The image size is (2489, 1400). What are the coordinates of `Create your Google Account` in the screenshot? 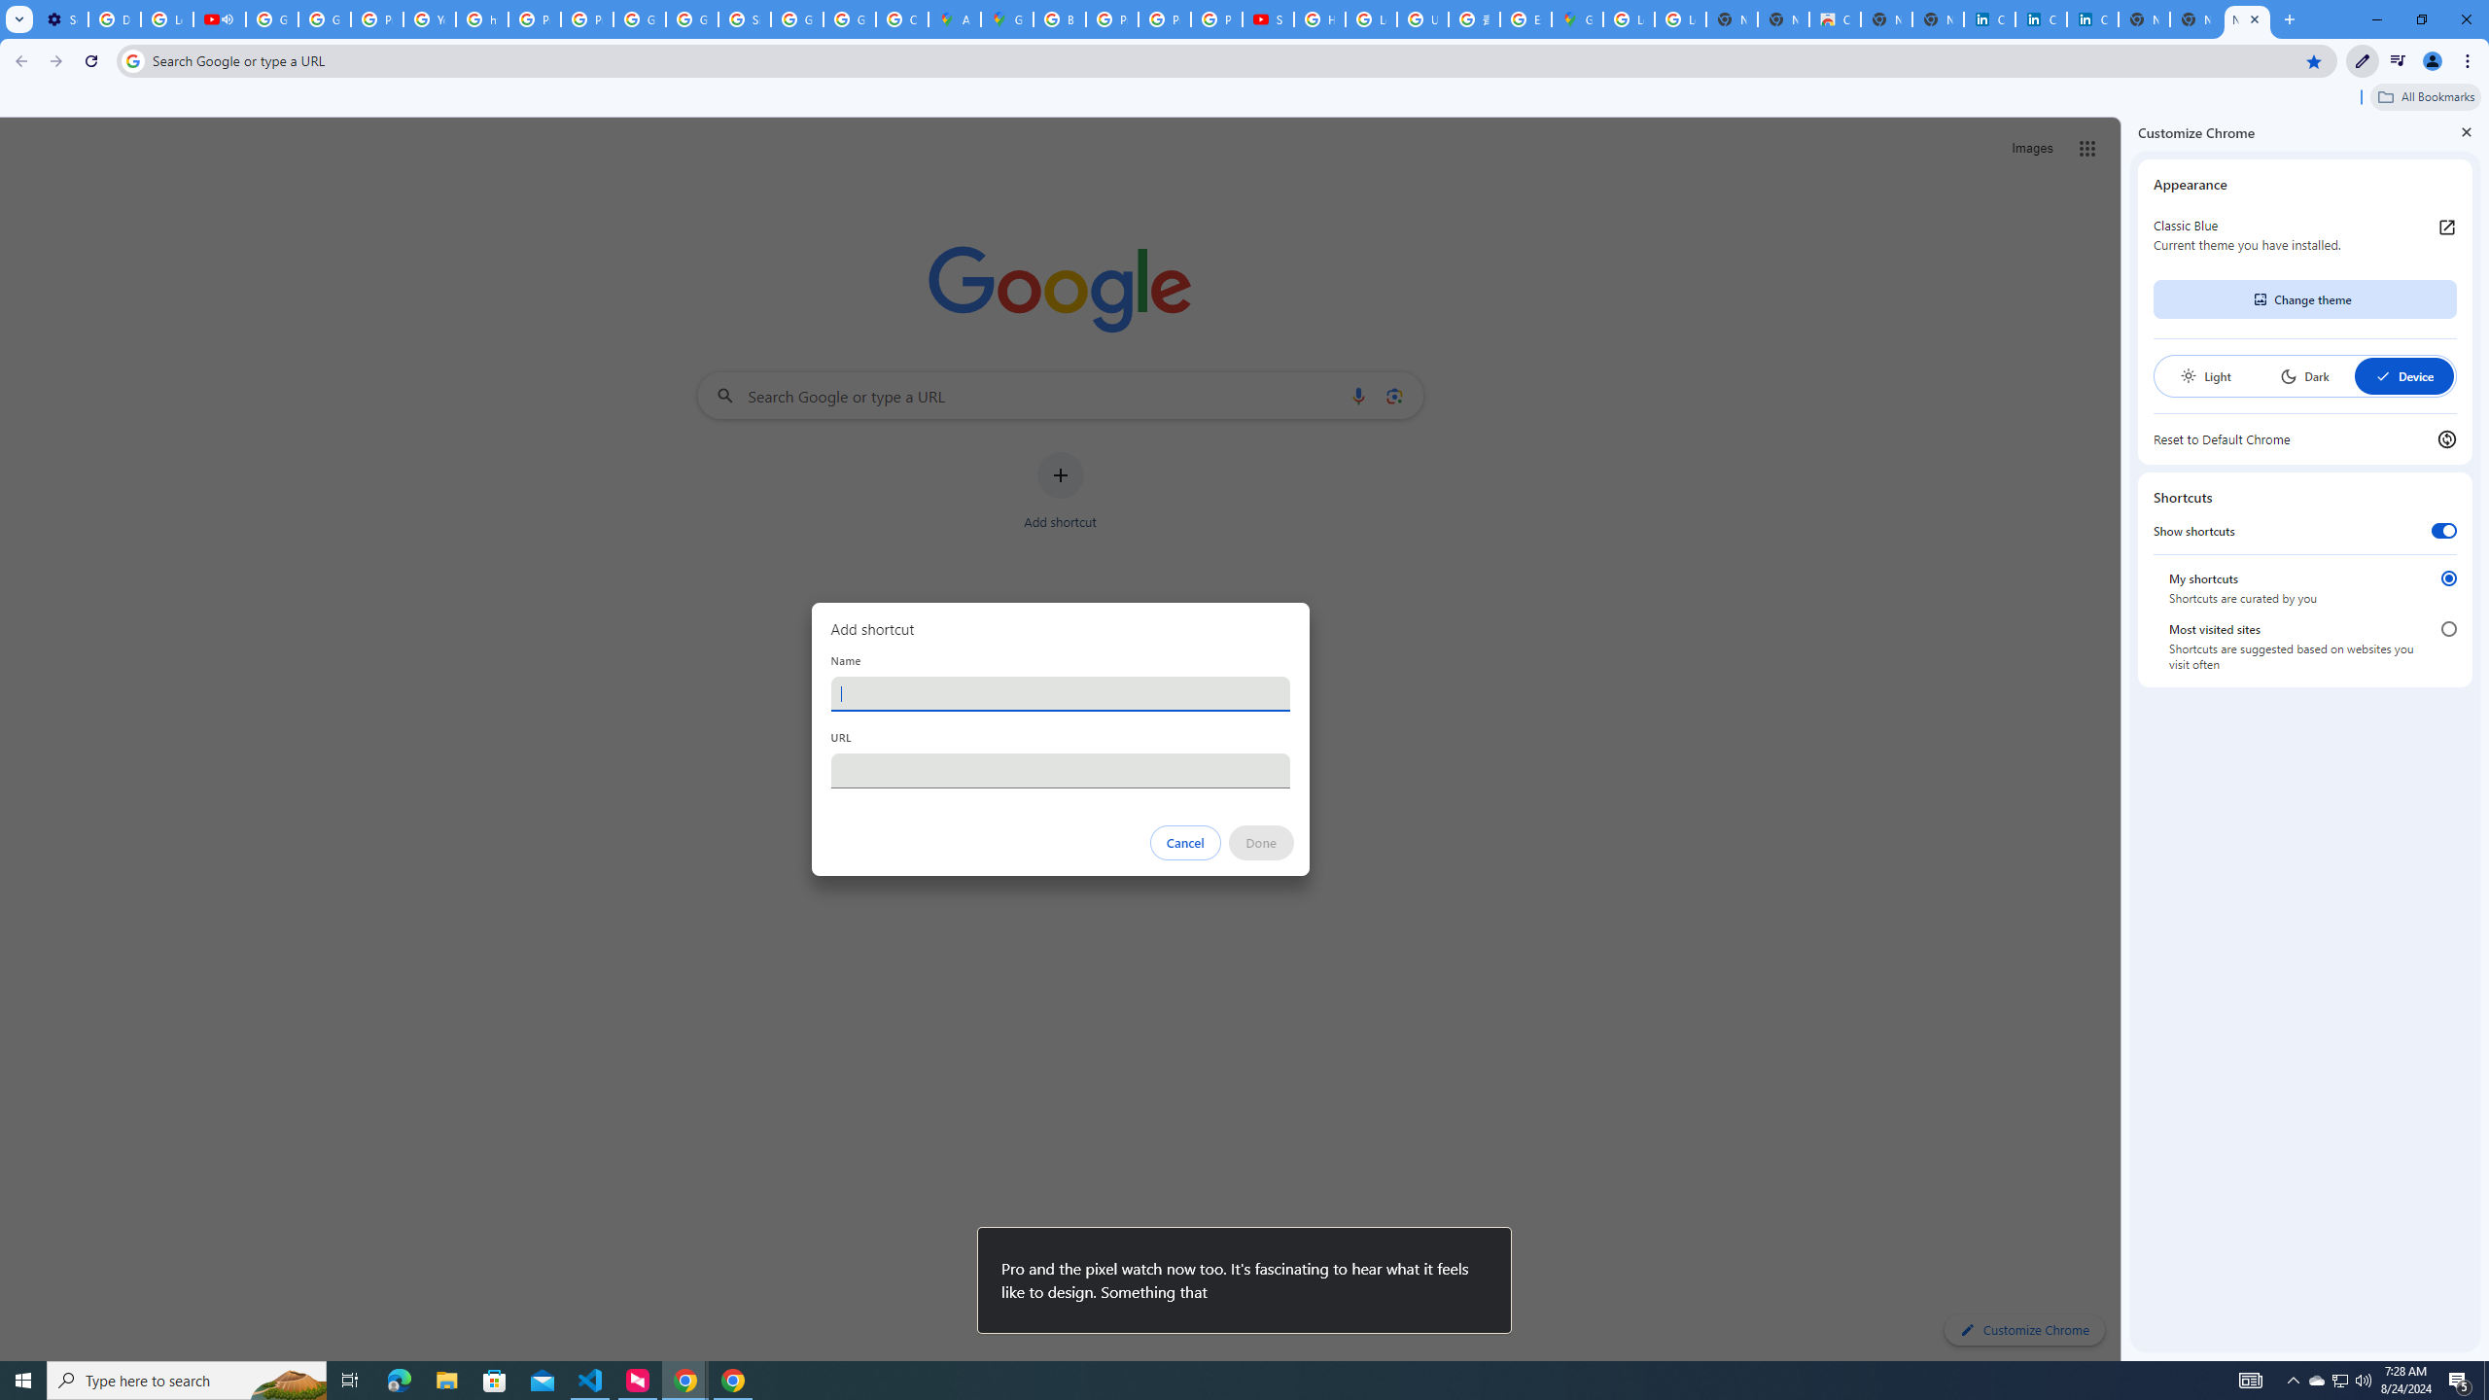 It's located at (902, 19).